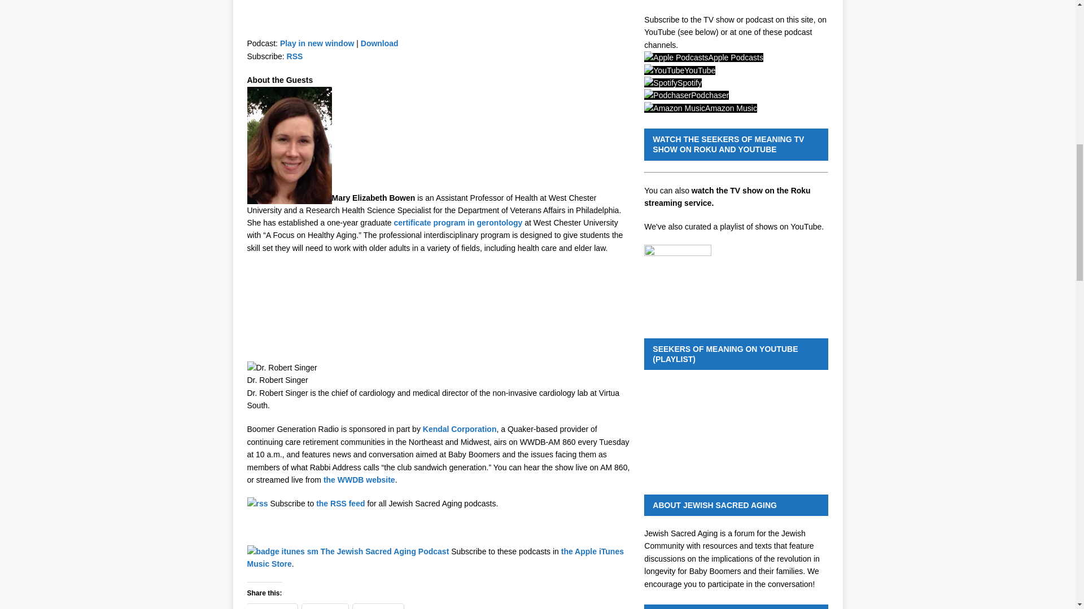 The width and height of the screenshot is (1084, 609). Describe the element at coordinates (460, 429) in the screenshot. I see `Kendal Corporation` at that location.